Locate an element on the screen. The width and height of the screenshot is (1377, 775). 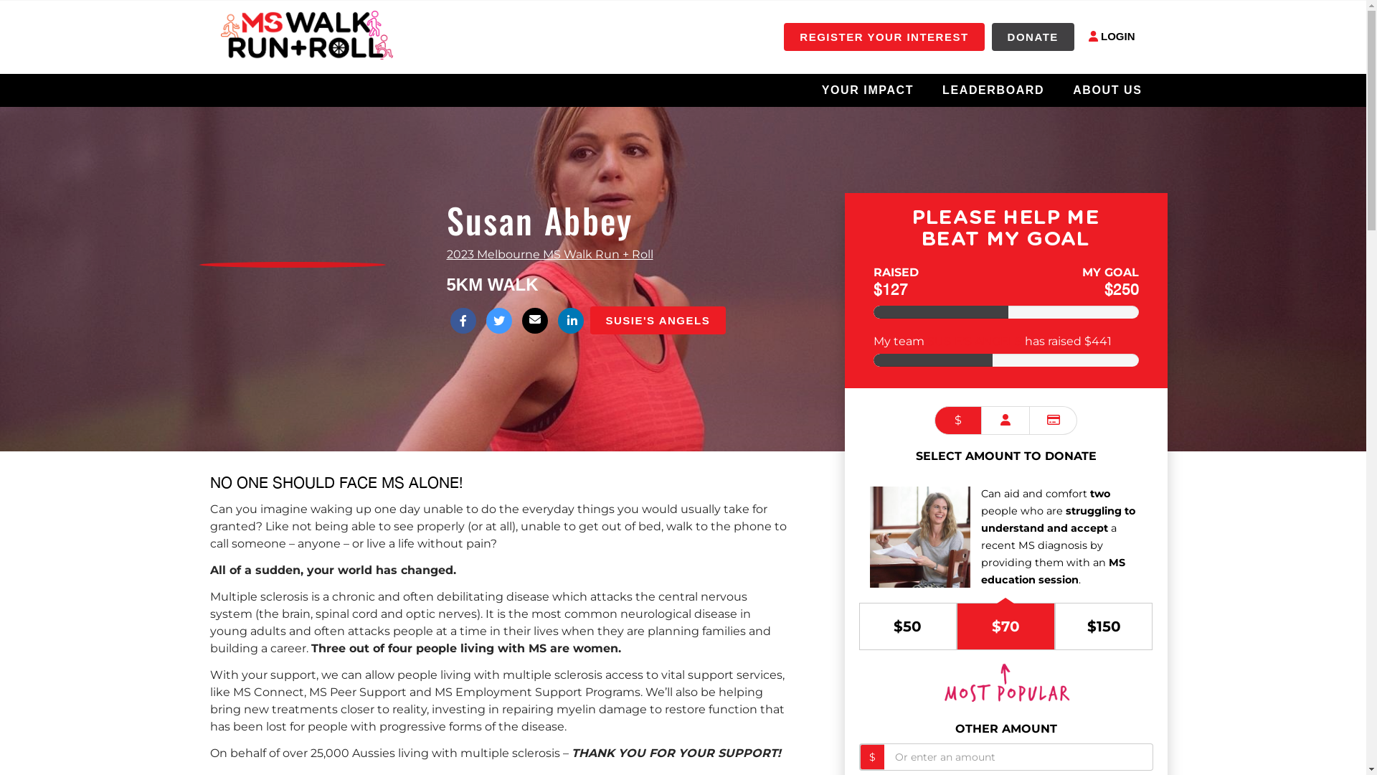
$150 is located at coordinates (1104, 626).